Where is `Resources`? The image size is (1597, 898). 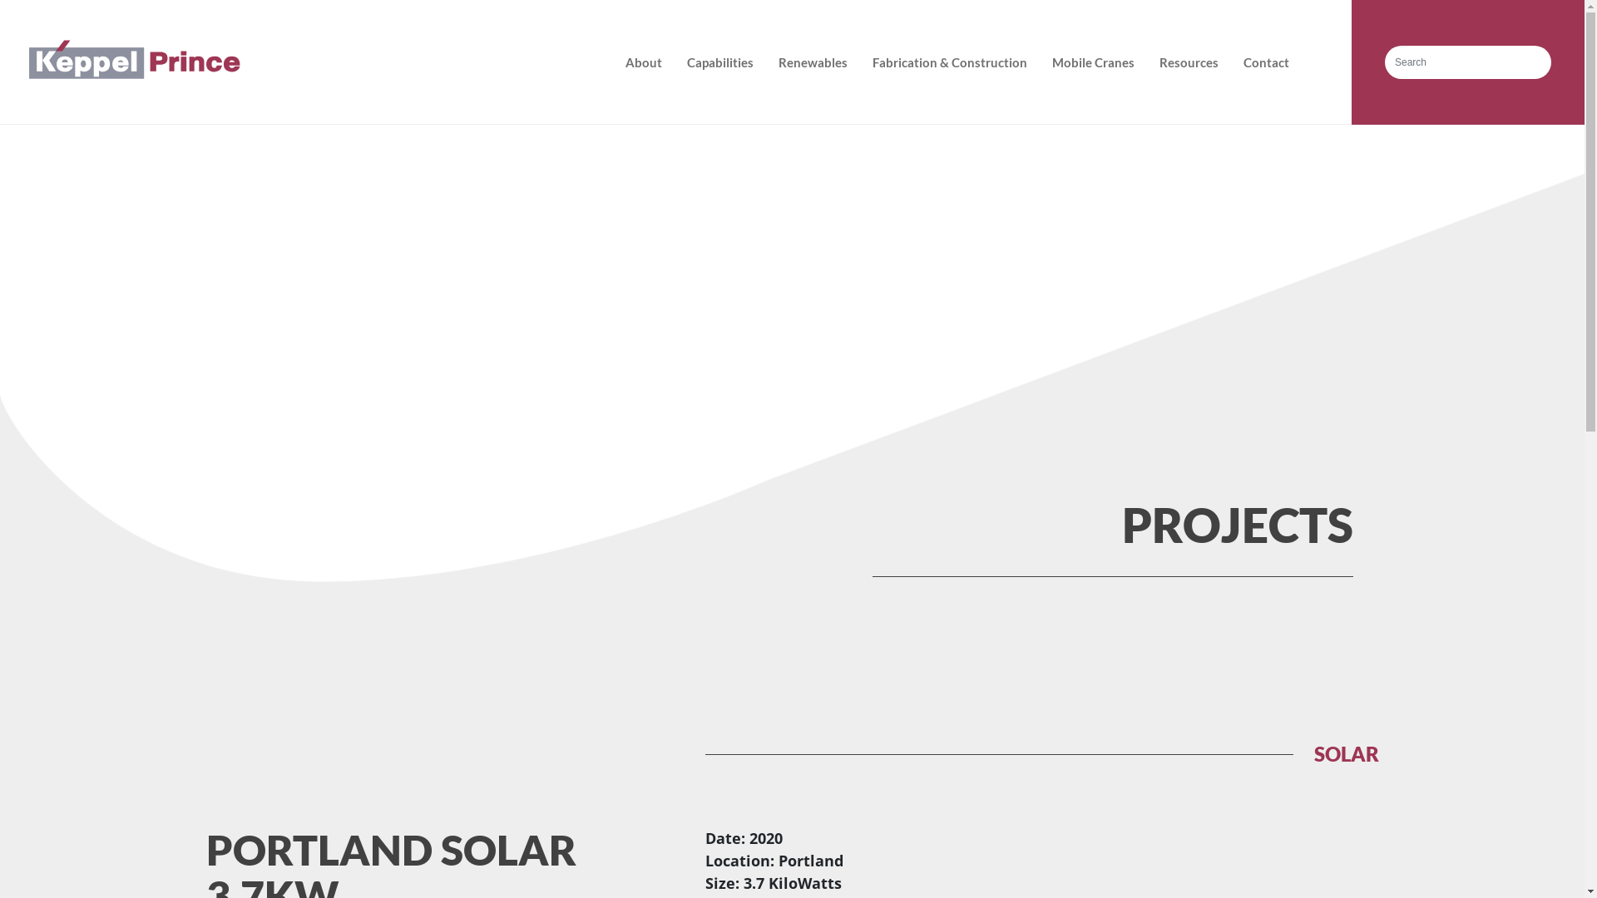 Resources is located at coordinates (1189, 62).